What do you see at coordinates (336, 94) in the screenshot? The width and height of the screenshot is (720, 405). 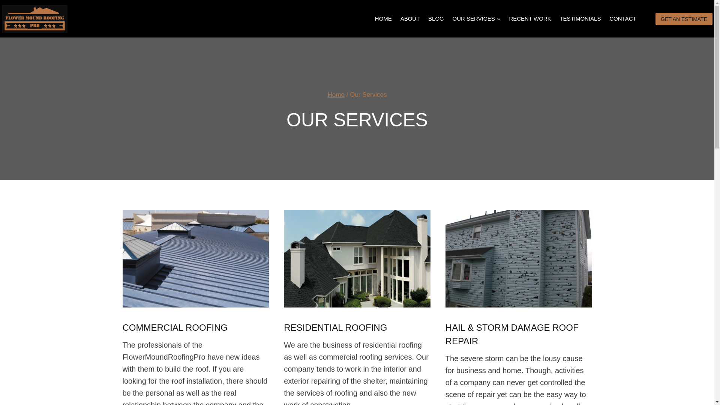 I see `Home` at bounding box center [336, 94].